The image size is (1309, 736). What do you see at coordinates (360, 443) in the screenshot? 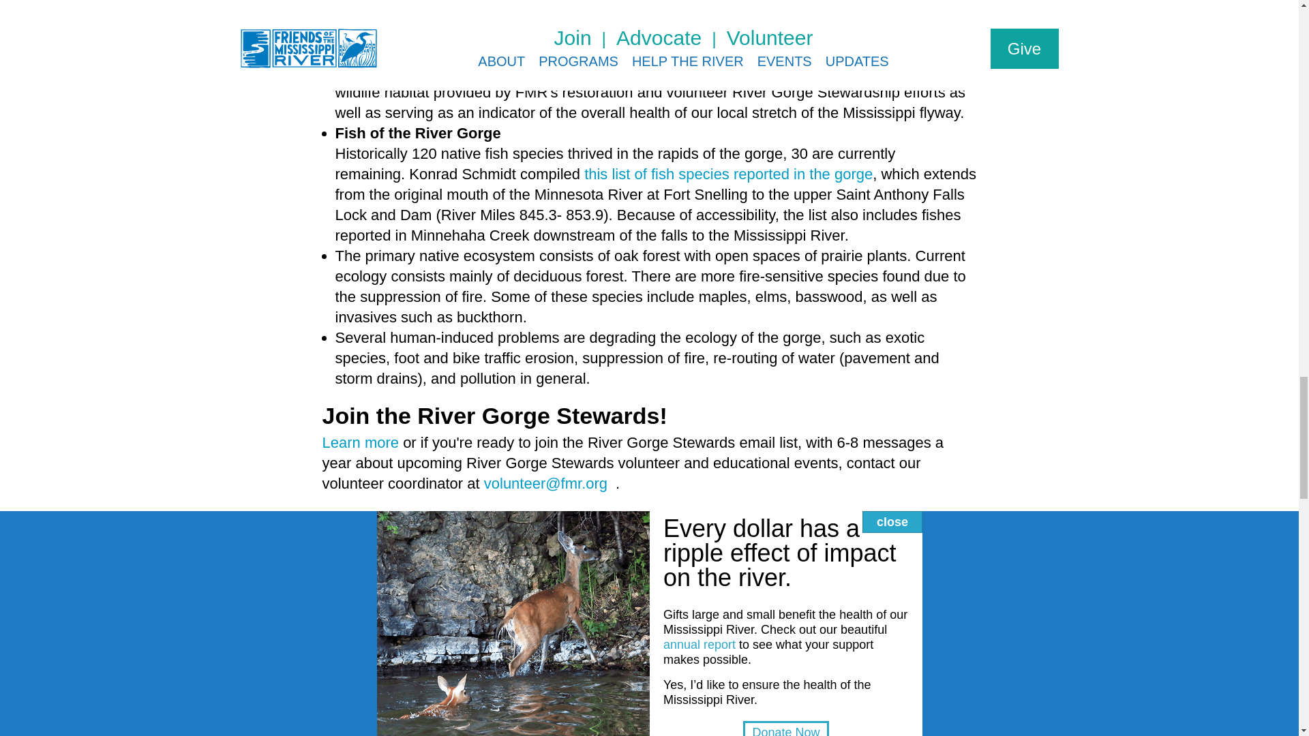
I see `Learn more` at bounding box center [360, 443].